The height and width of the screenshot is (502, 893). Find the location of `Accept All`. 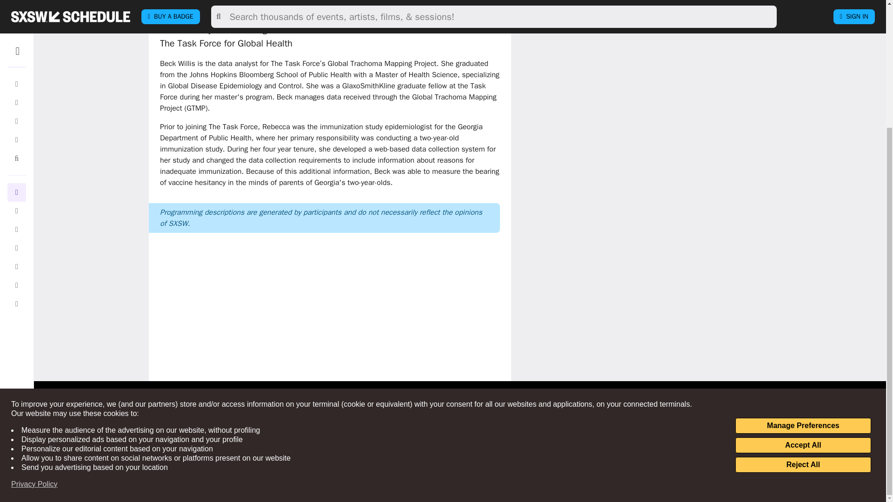

Accept All is located at coordinates (803, 280).